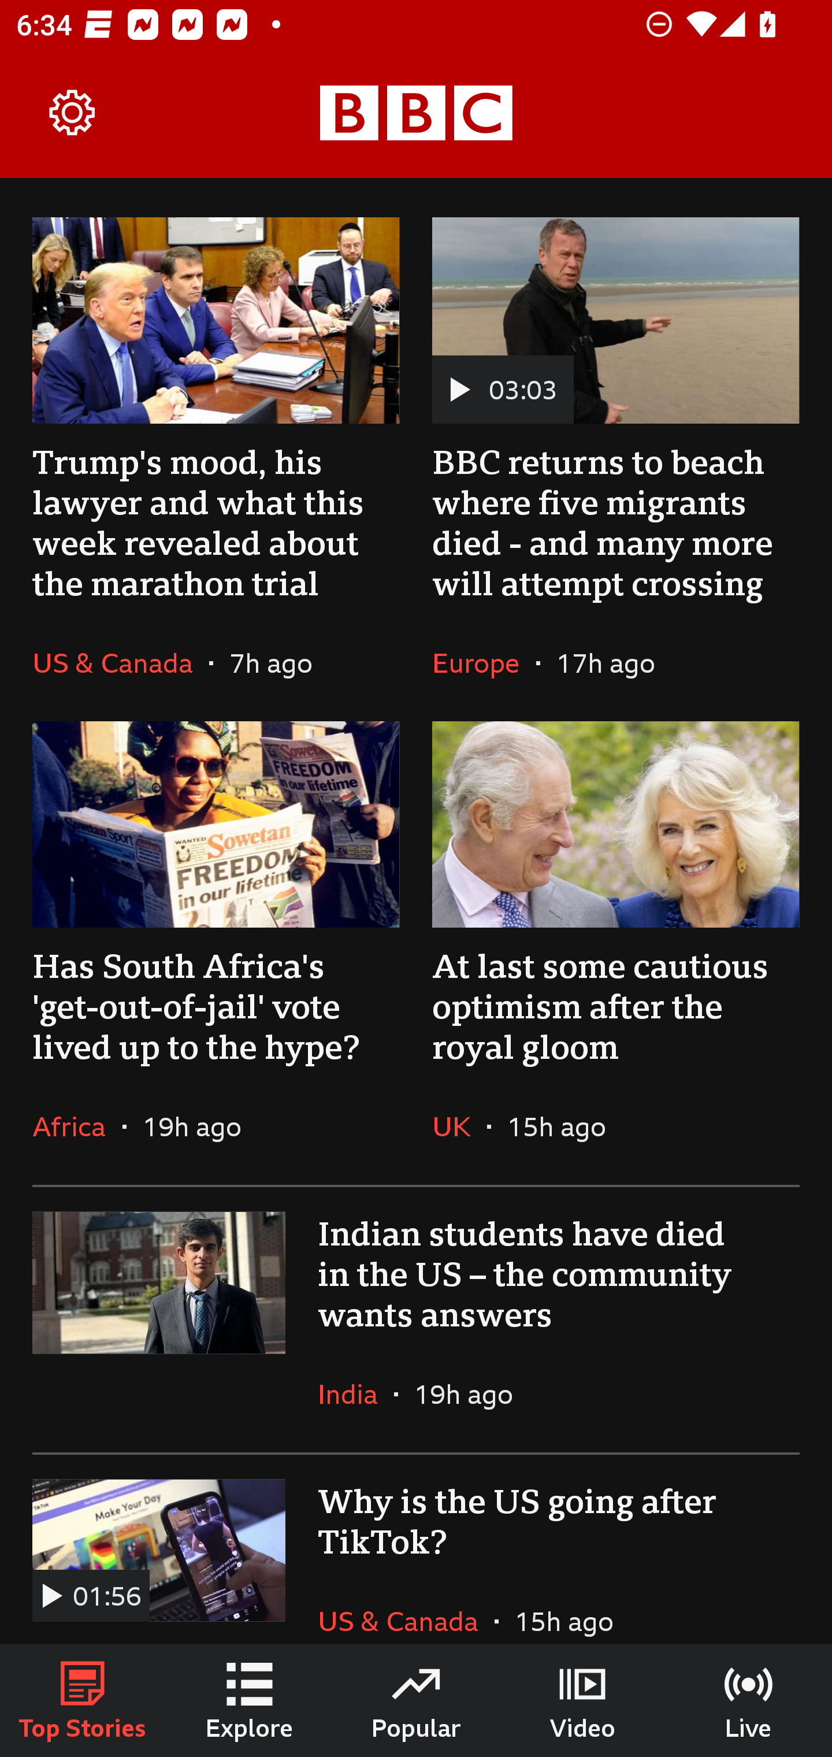  I want to click on US & Canada In the section US & Canada, so click(120, 663).